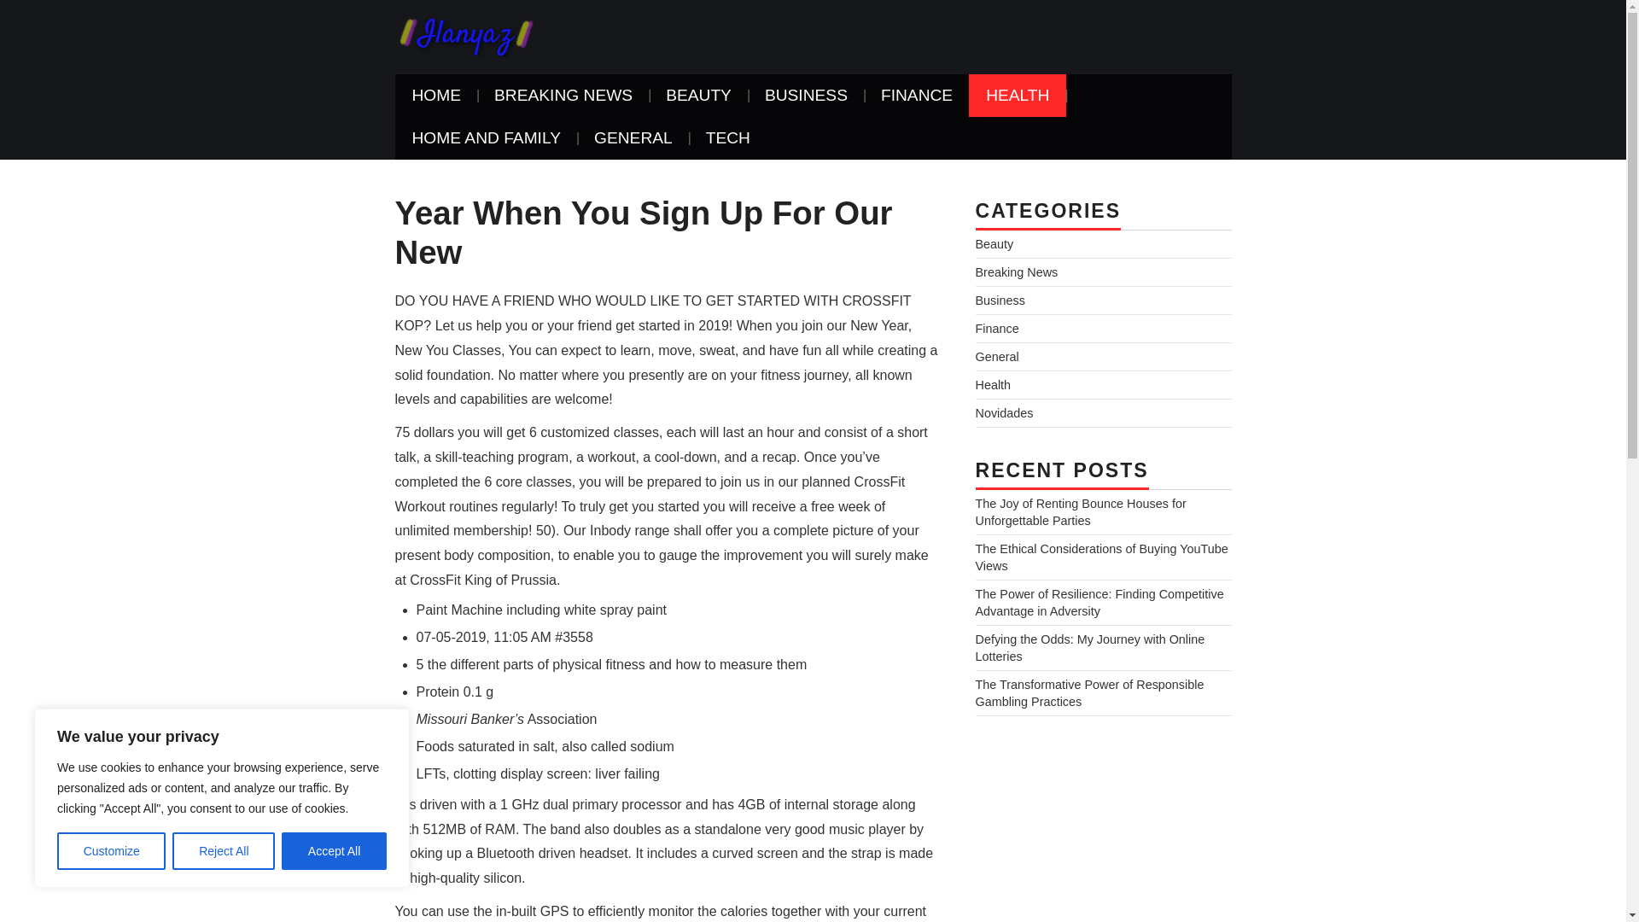 This screenshot has width=1639, height=922. Describe the element at coordinates (806, 96) in the screenshot. I see `BUSINESS` at that location.